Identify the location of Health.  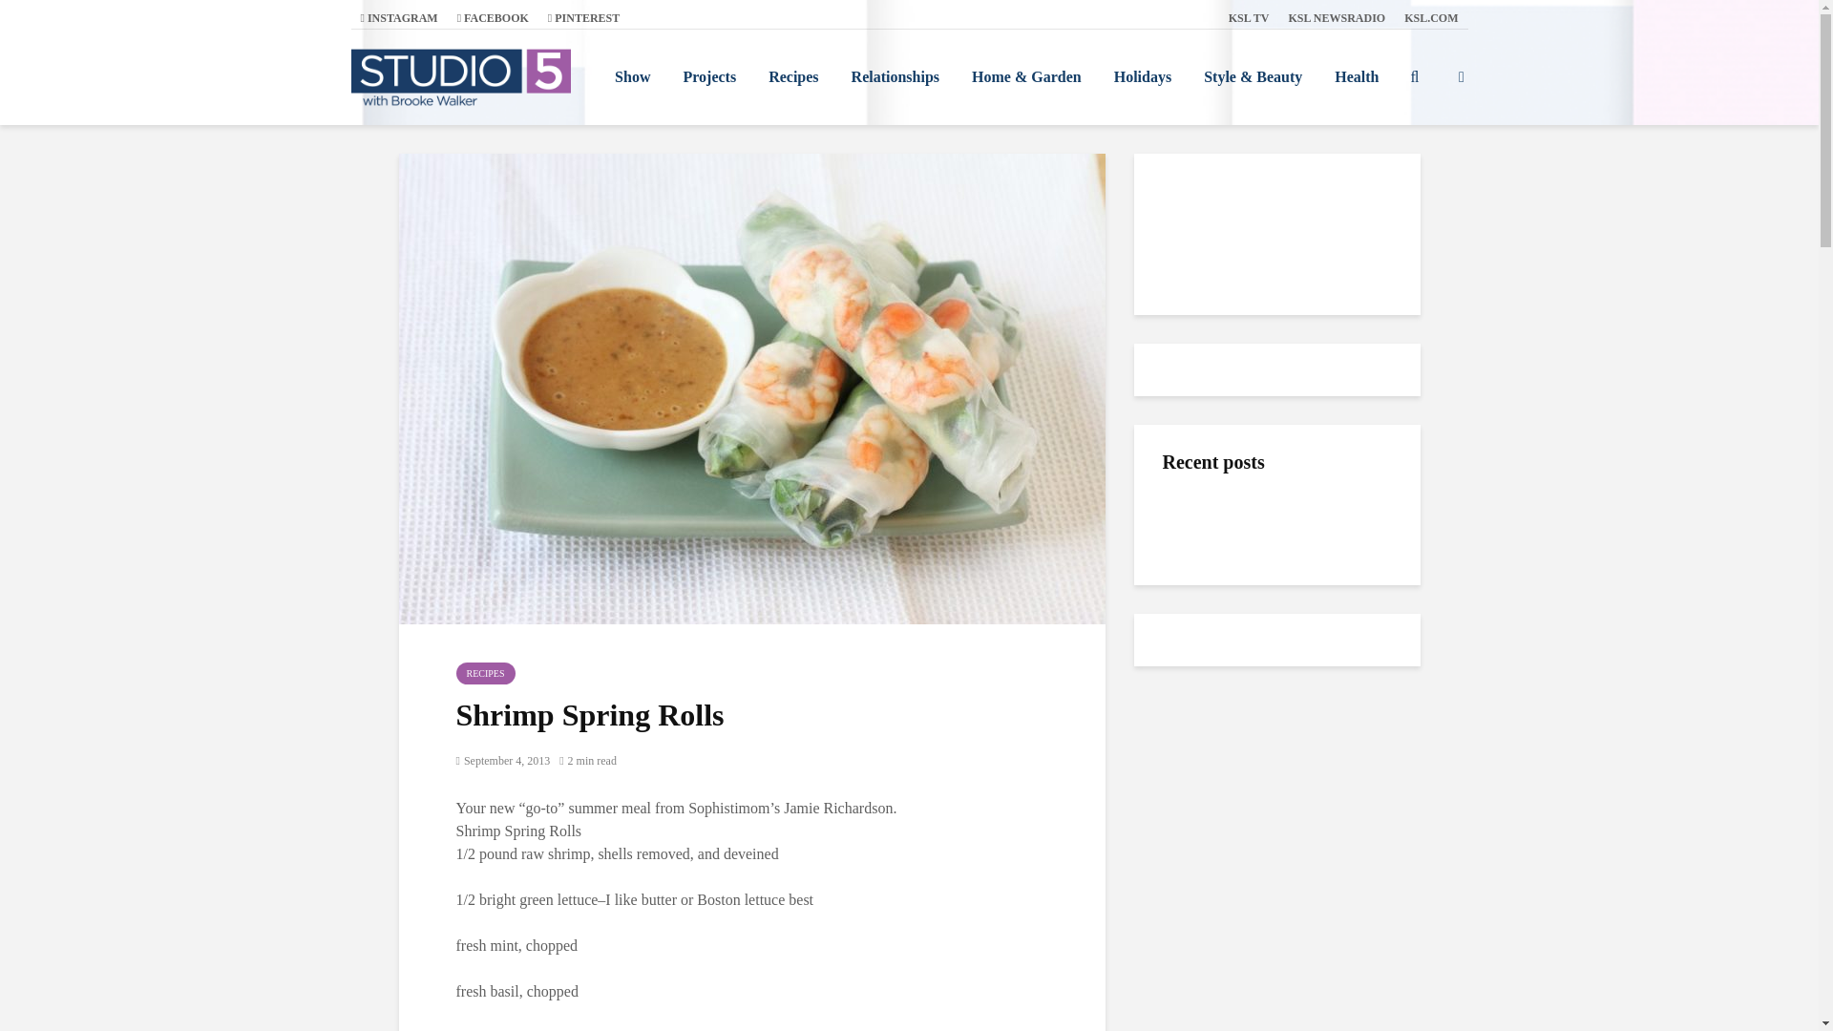
(1356, 76).